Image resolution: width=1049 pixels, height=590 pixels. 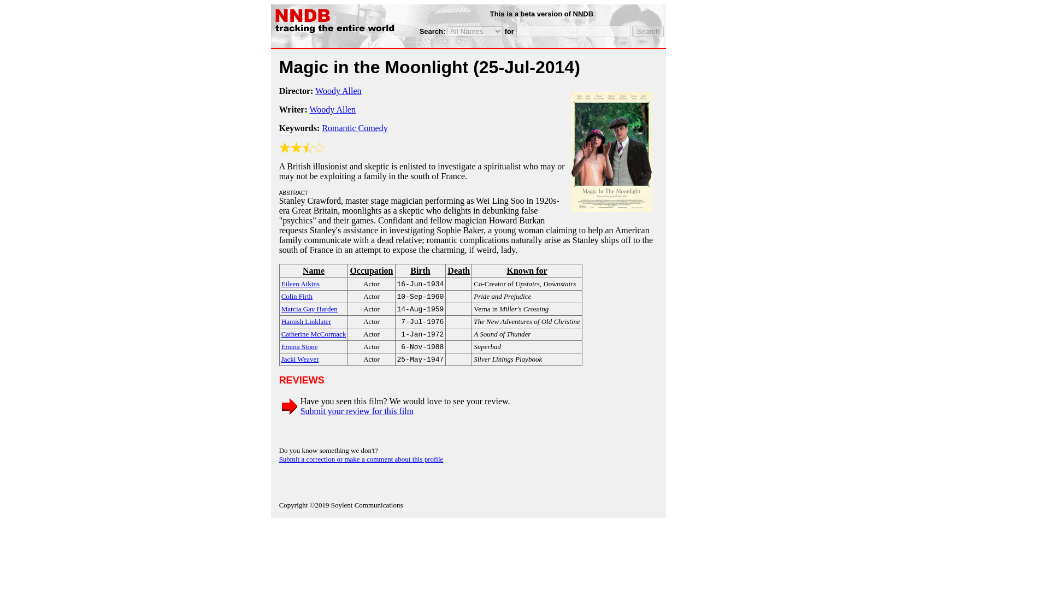 I want to click on Search, so click(x=648, y=32).